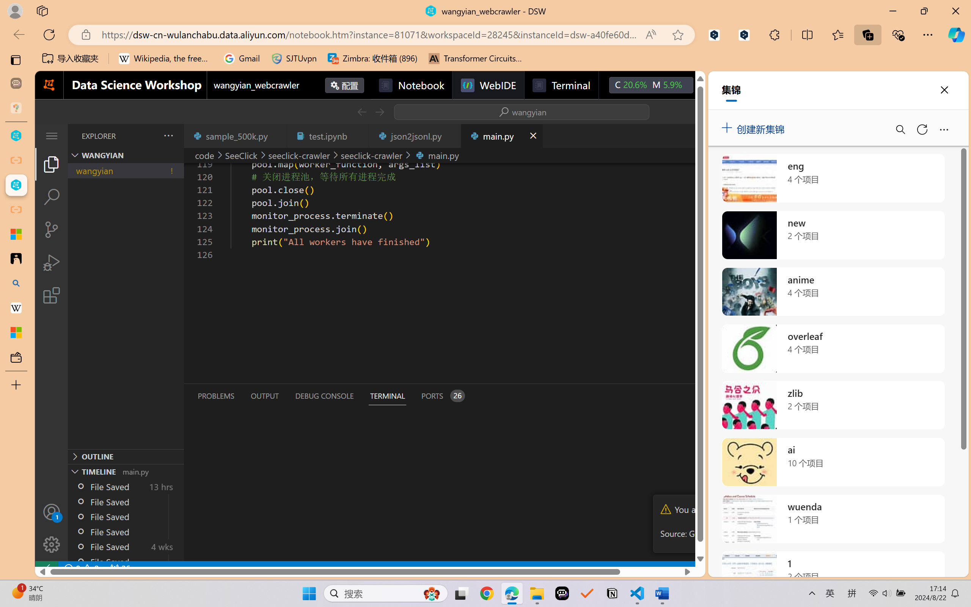  Describe the element at coordinates (52, 197) in the screenshot. I see `Search (Ctrl+Shift+F)` at that location.